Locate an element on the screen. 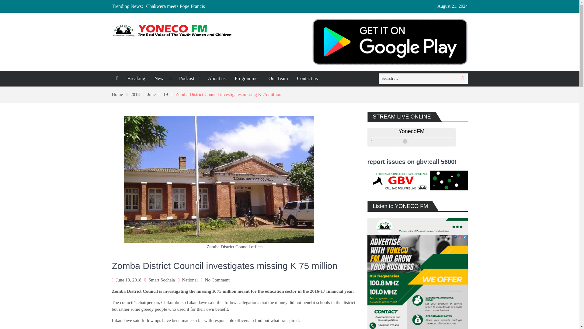 The width and height of the screenshot is (584, 329). Contact us is located at coordinates (307, 79).